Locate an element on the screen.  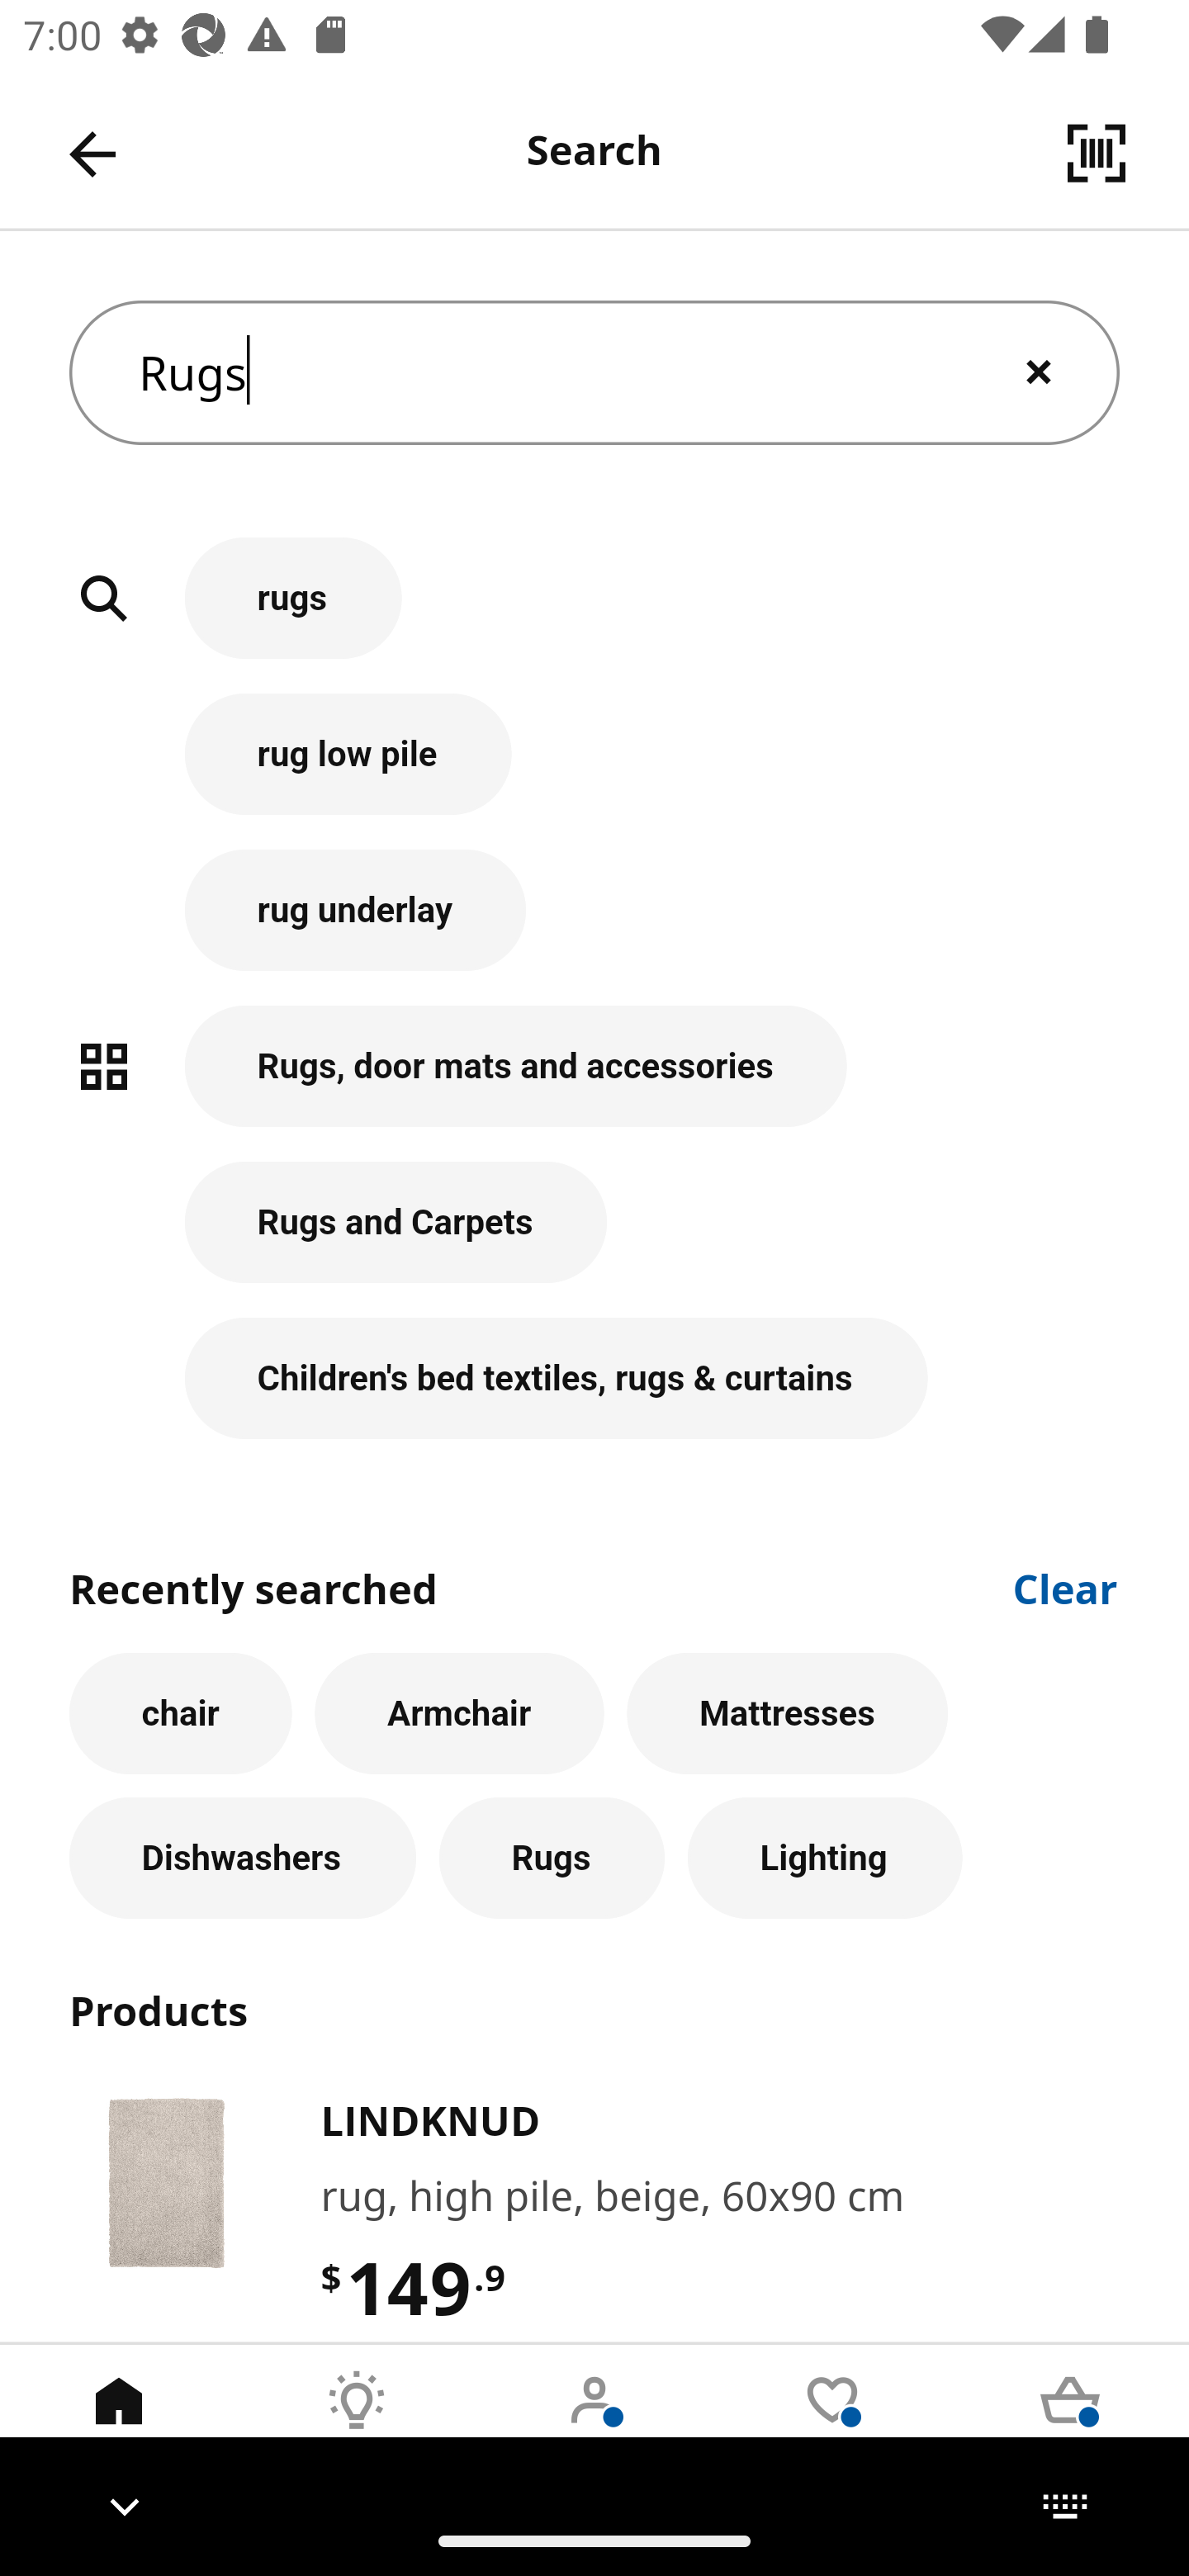
rugs is located at coordinates (594, 616).